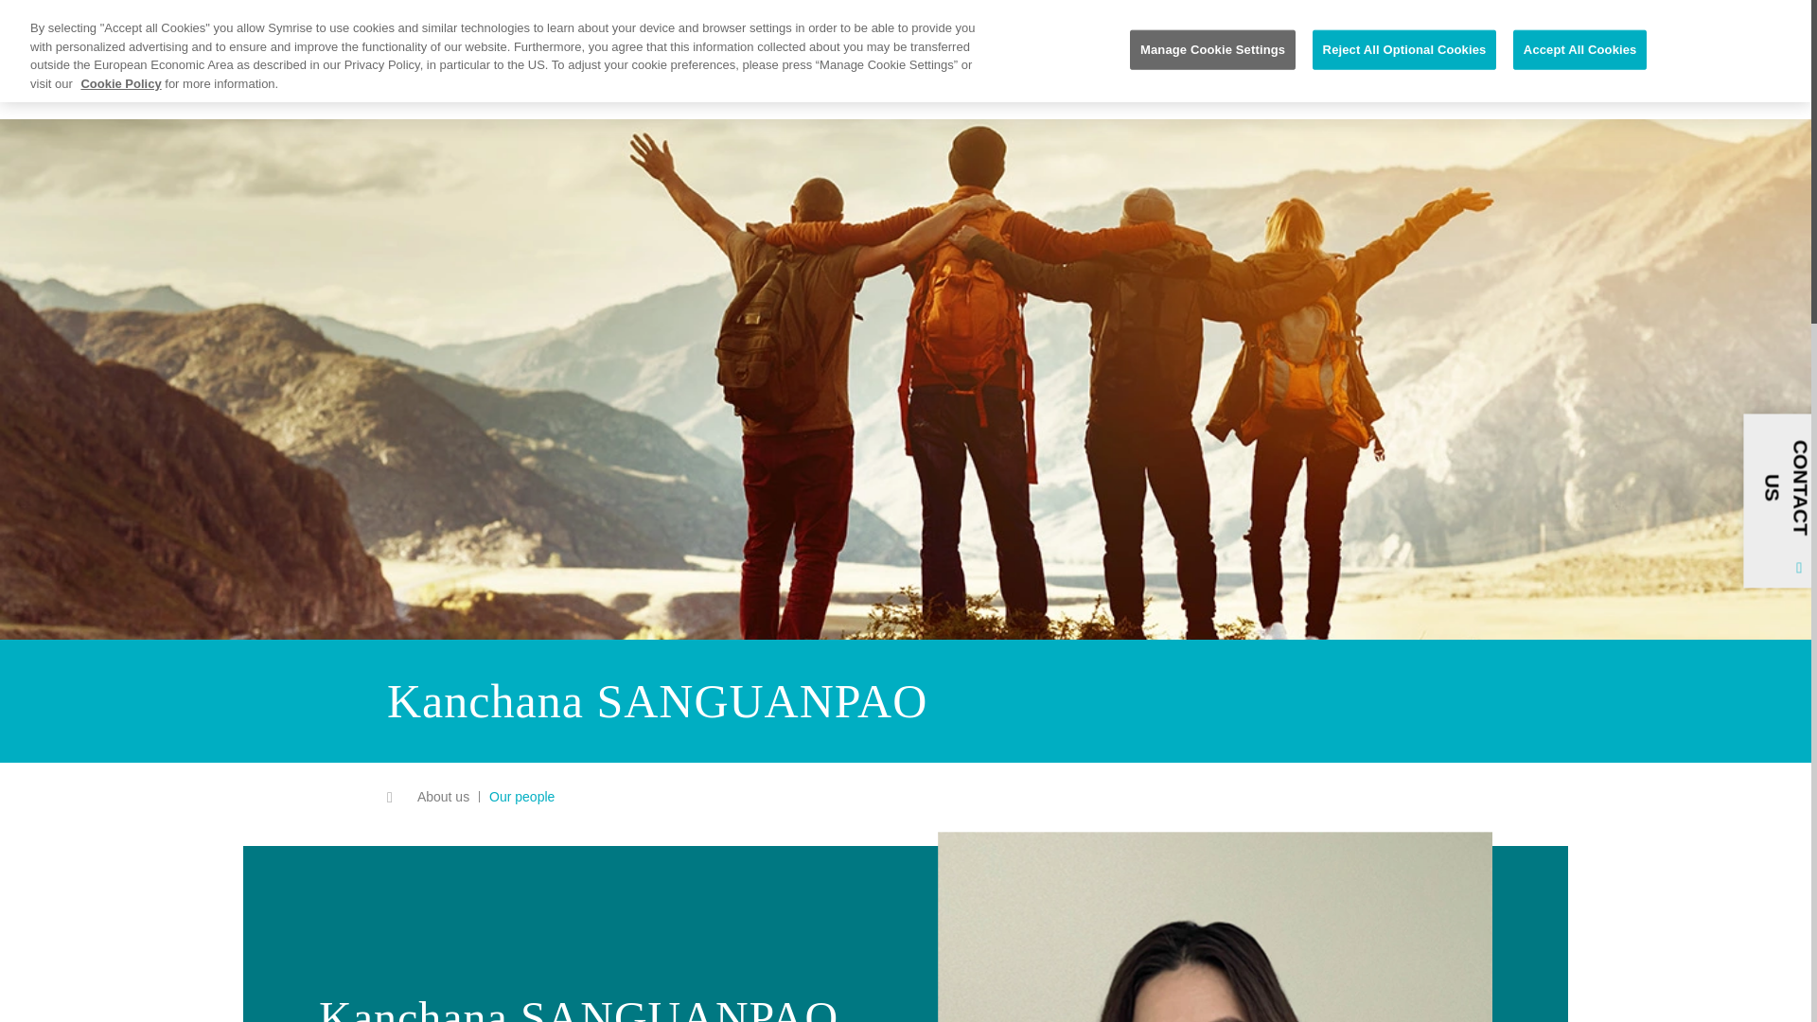 The height and width of the screenshot is (1022, 1817). I want to click on Innovation, so click(523, 19).